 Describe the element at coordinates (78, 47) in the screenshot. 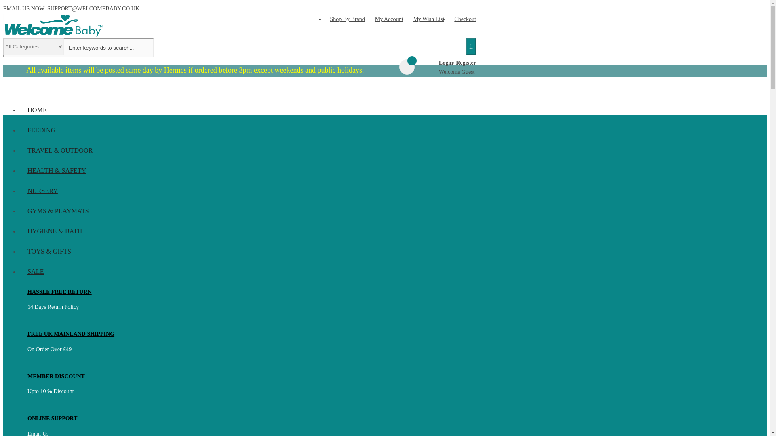

I see `Enter keywords to search...` at that location.